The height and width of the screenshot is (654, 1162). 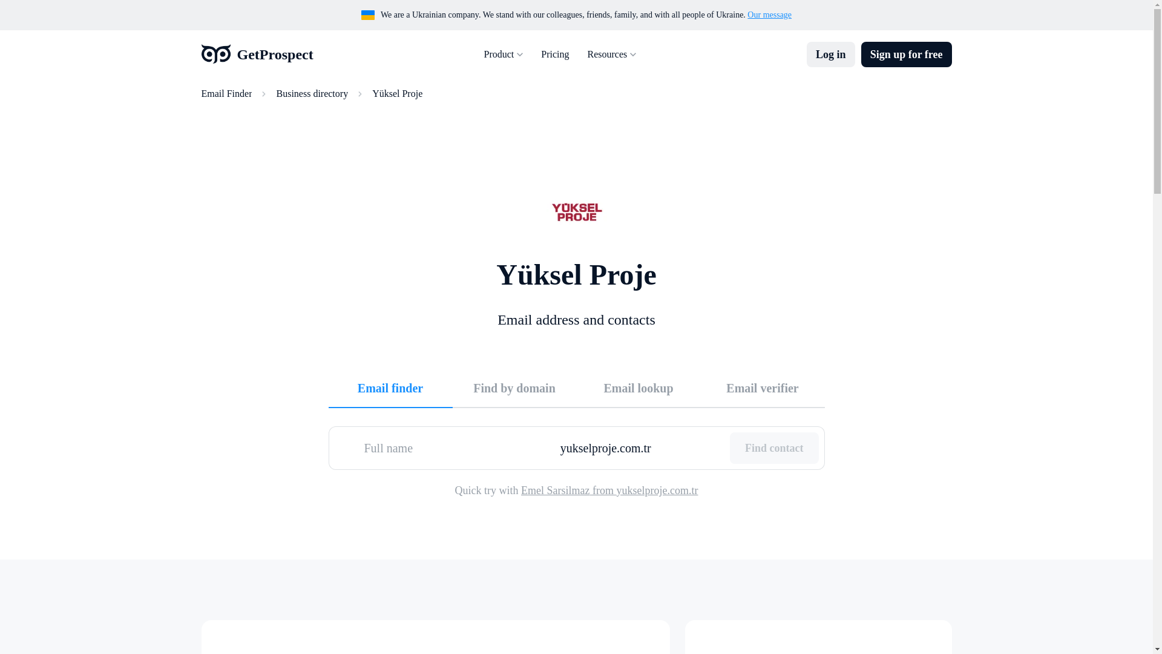 I want to click on Find contact, so click(x=774, y=448).